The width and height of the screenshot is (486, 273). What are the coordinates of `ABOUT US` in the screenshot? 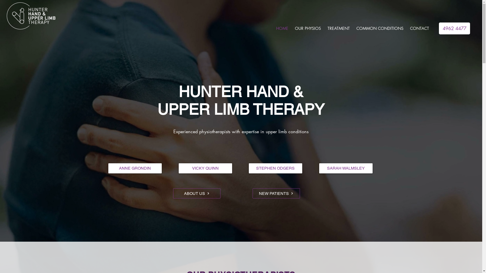 It's located at (197, 193).